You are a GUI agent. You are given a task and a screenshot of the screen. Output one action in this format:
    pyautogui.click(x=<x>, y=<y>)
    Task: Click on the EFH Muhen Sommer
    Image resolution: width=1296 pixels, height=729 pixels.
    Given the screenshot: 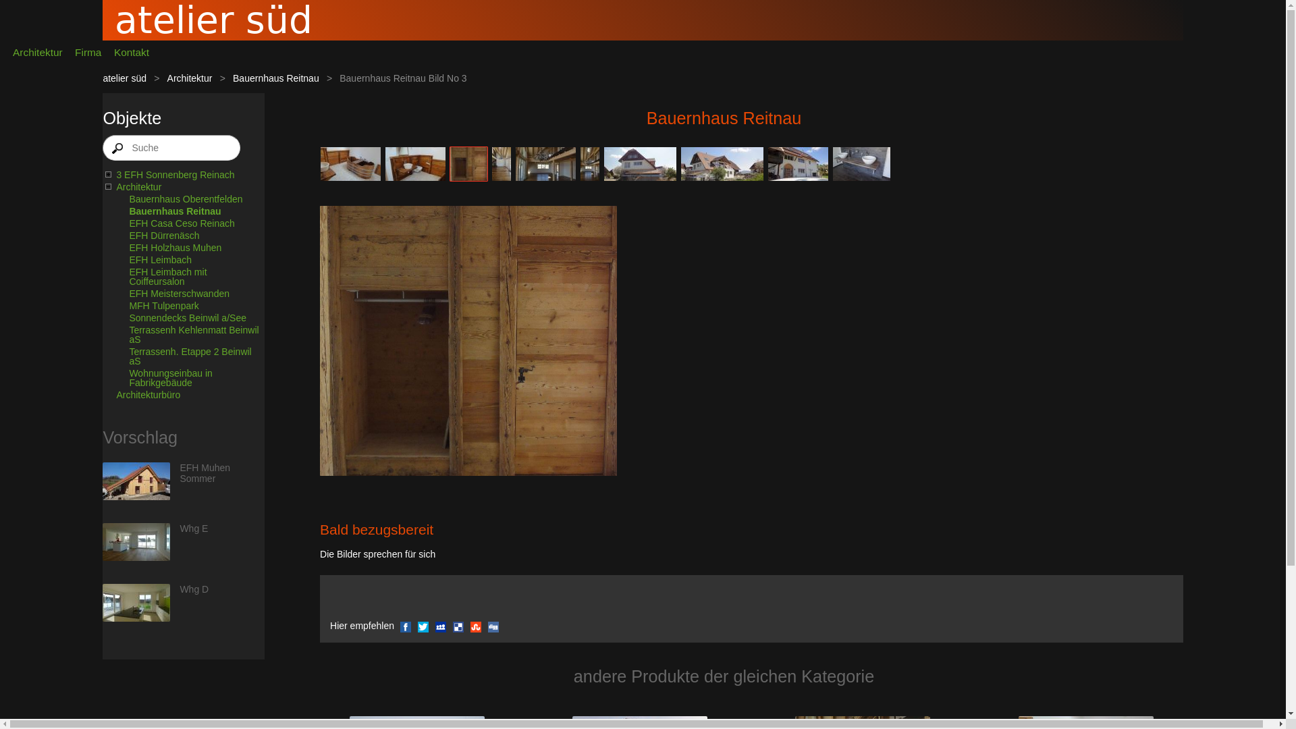 What is the action you would take?
    pyautogui.click(x=205, y=473)
    